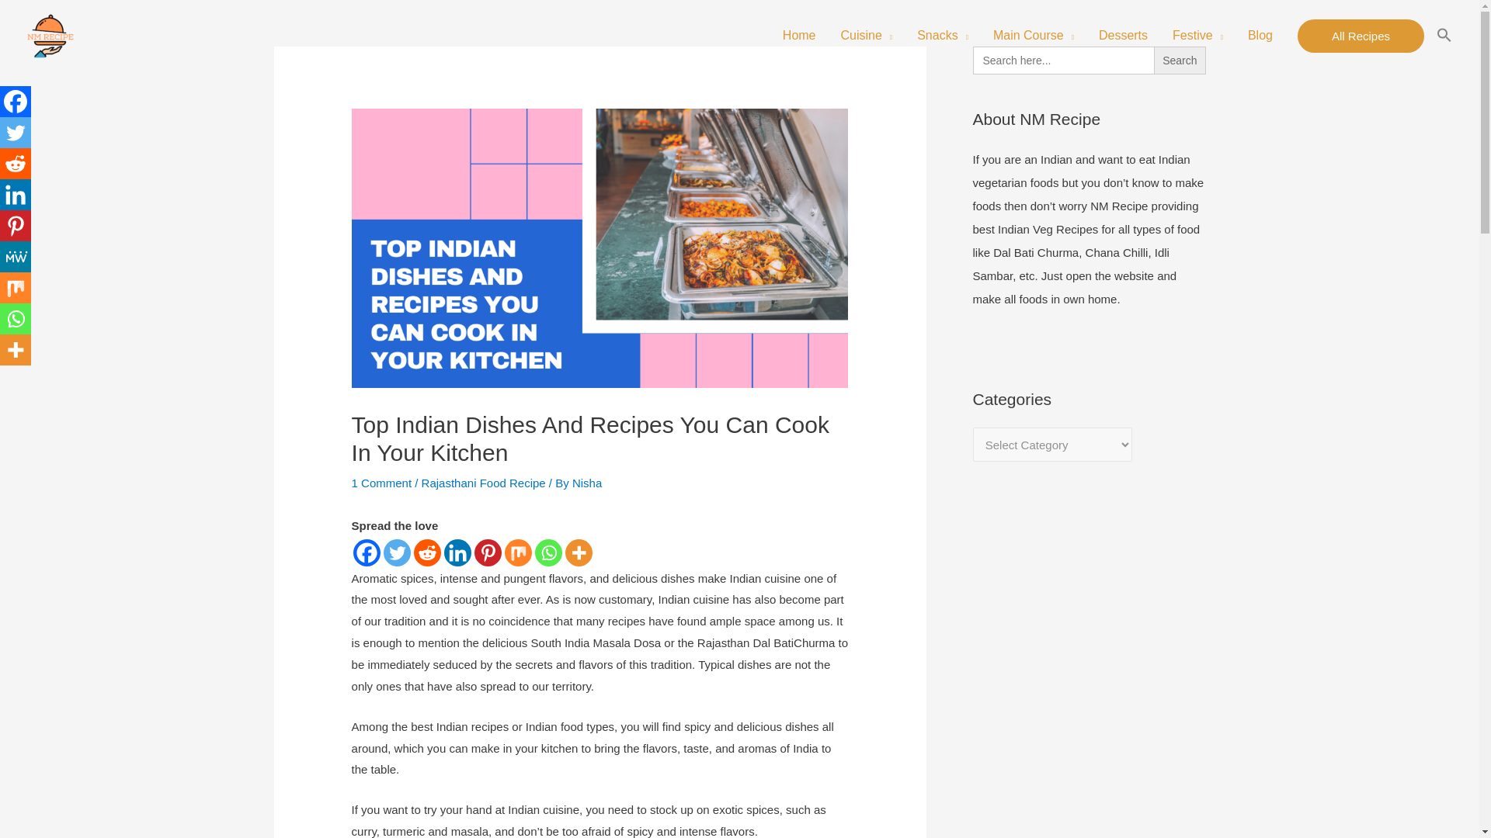 This screenshot has width=1491, height=838. Describe the element at coordinates (578, 552) in the screenshot. I see `More` at that location.